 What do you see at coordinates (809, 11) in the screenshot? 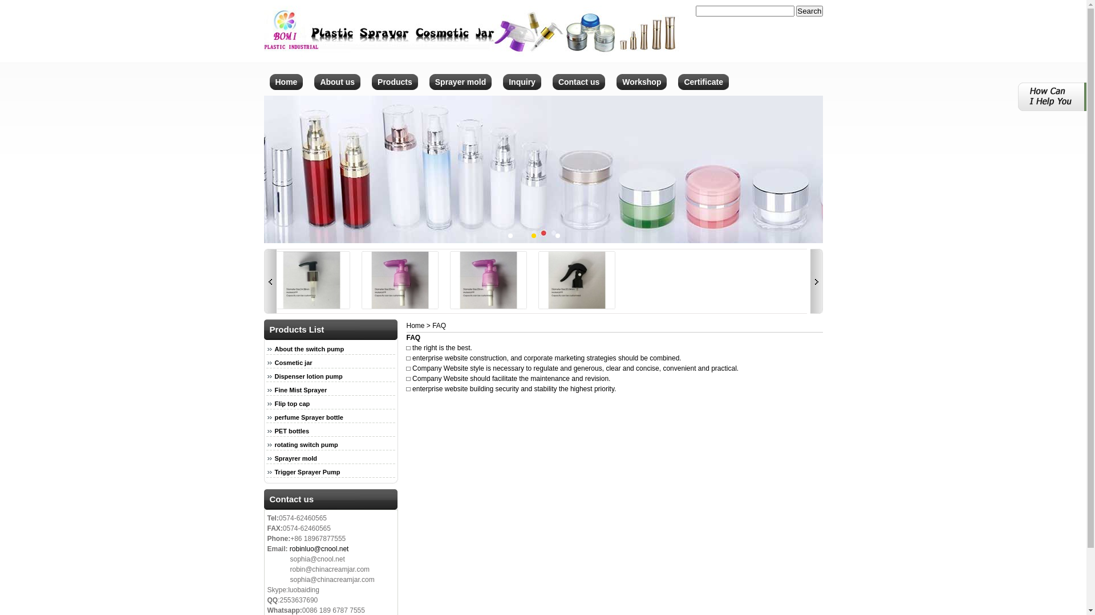
I see `Search` at bounding box center [809, 11].